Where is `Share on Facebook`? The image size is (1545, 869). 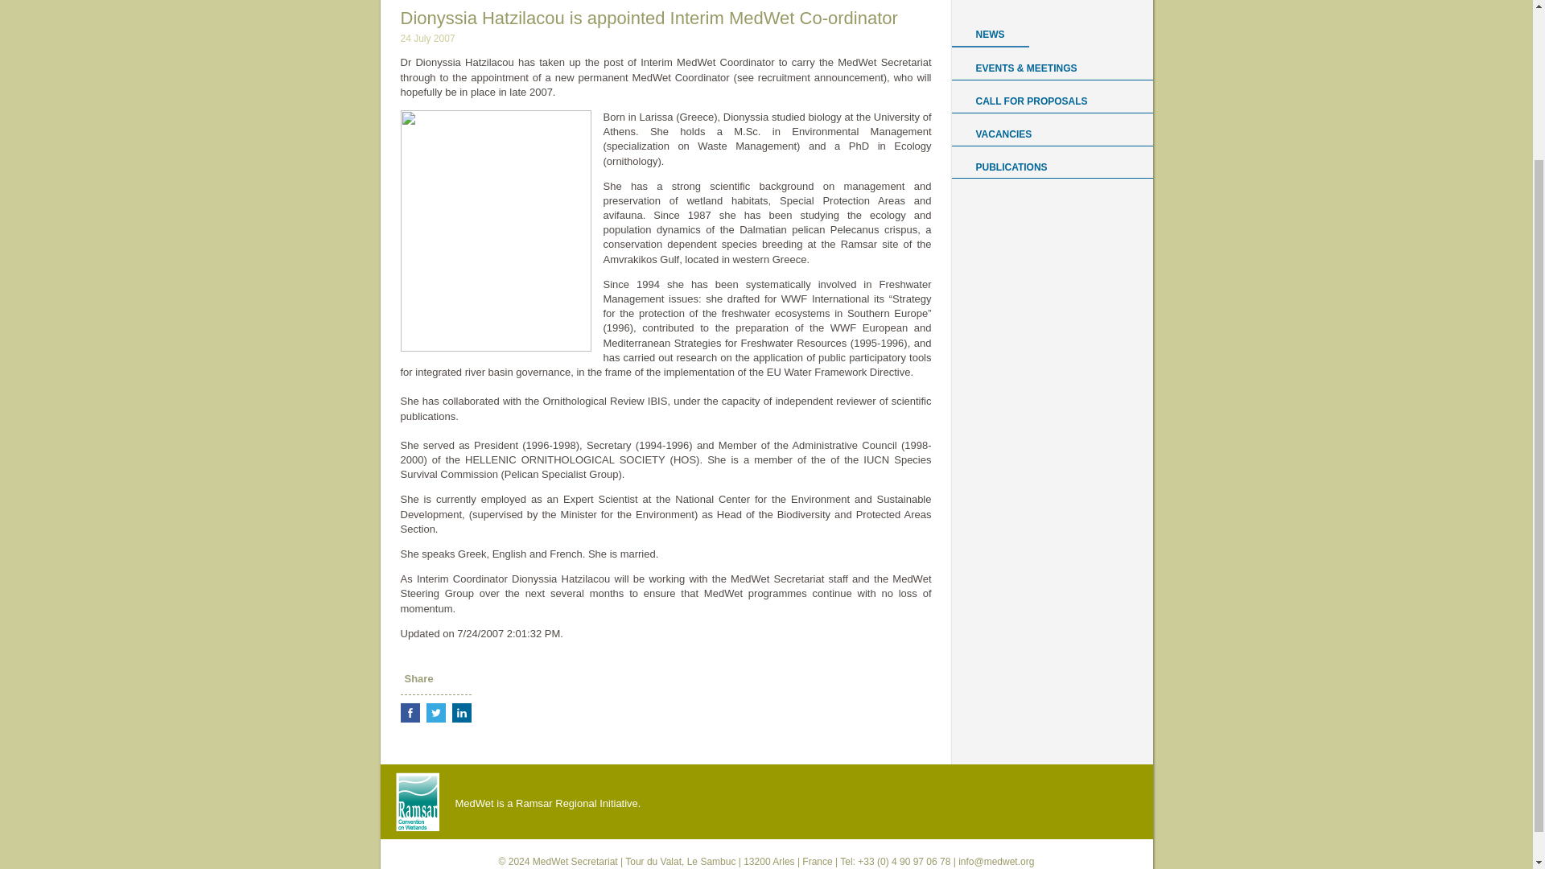 Share on Facebook is located at coordinates (410, 712).